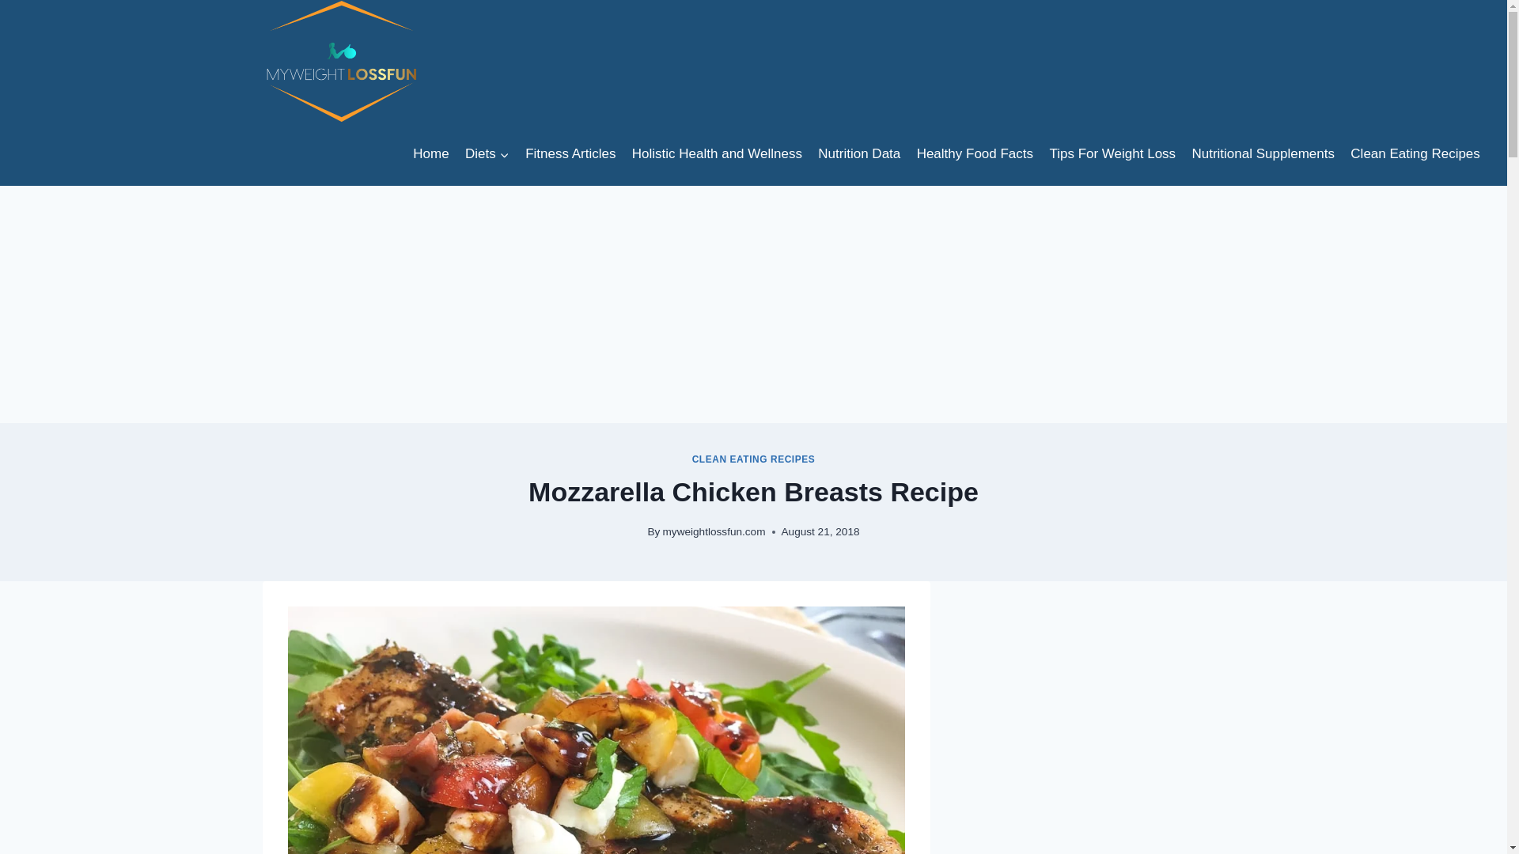  What do you see at coordinates (1415, 153) in the screenshot?
I see `Clean Eating Recipes` at bounding box center [1415, 153].